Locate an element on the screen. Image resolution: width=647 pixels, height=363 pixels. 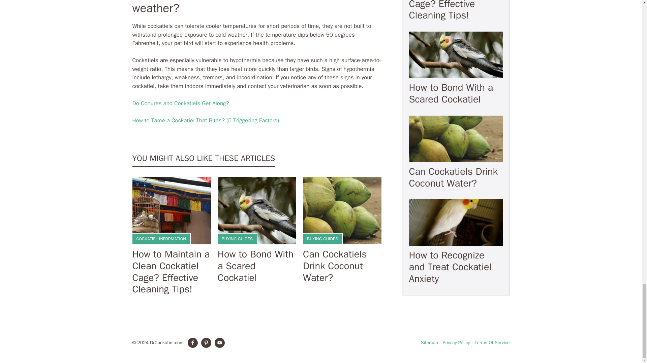
COCKATIEL INFORMATION is located at coordinates (161, 239).